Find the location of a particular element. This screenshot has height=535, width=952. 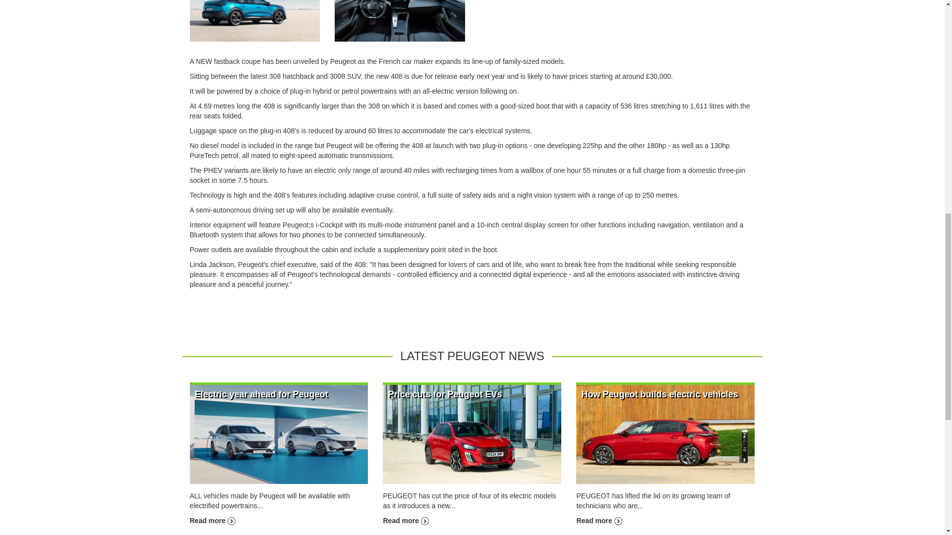

Read more is located at coordinates (598, 521).